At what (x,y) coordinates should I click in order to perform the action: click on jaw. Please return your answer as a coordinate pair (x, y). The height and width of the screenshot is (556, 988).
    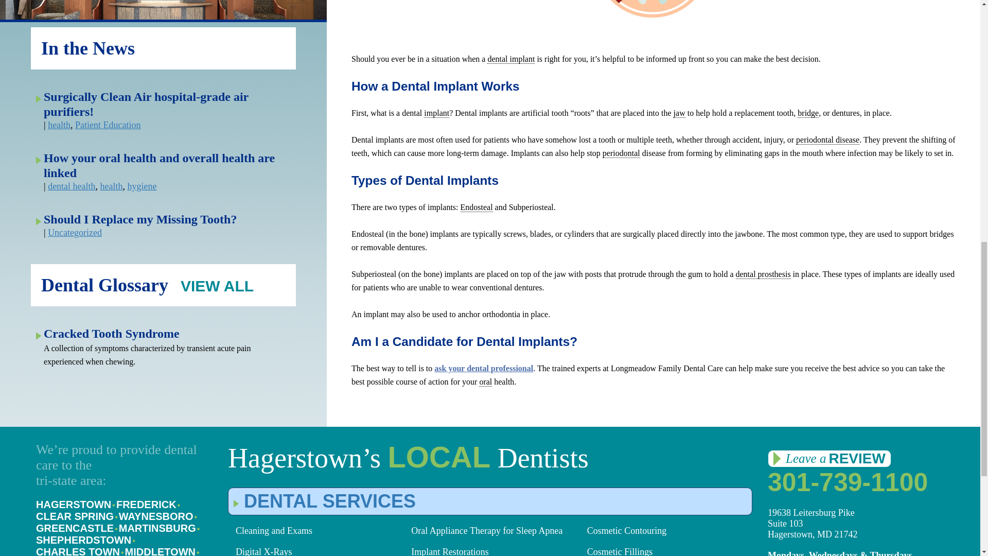
    Looking at the image, I should click on (679, 113).